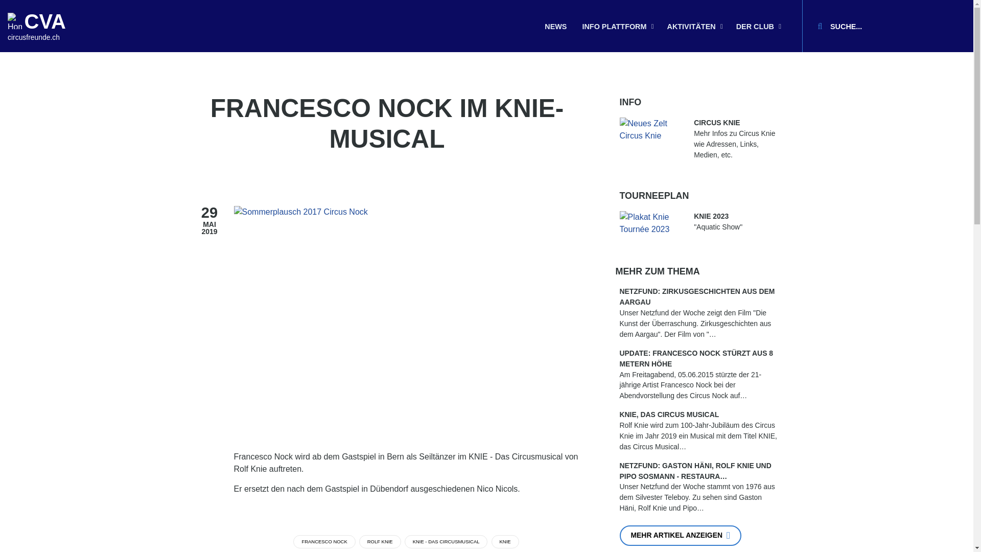  Describe the element at coordinates (0, 0) in the screenshot. I see `Direkt zum Inhalt` at that location.